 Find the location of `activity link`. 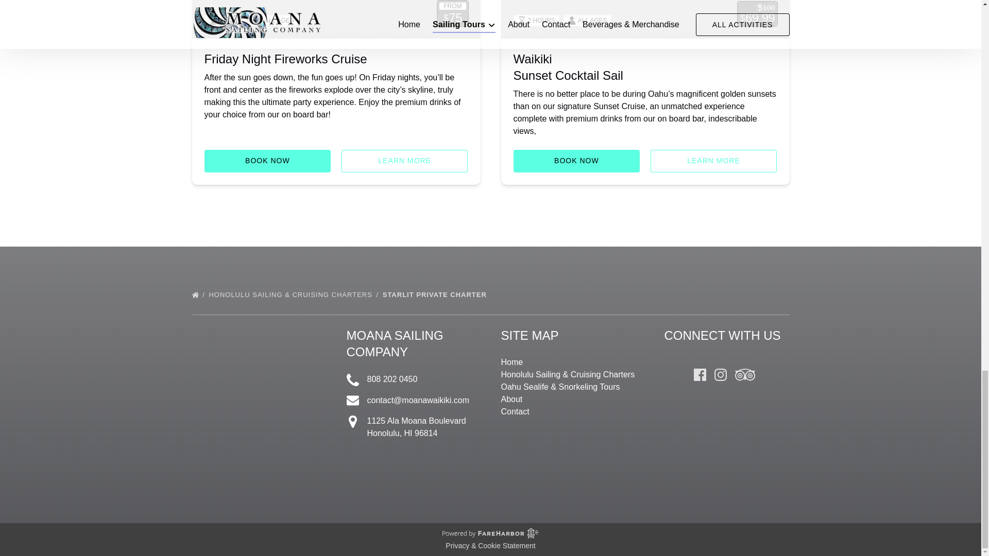

activity link is located at coordinates (645, 19).